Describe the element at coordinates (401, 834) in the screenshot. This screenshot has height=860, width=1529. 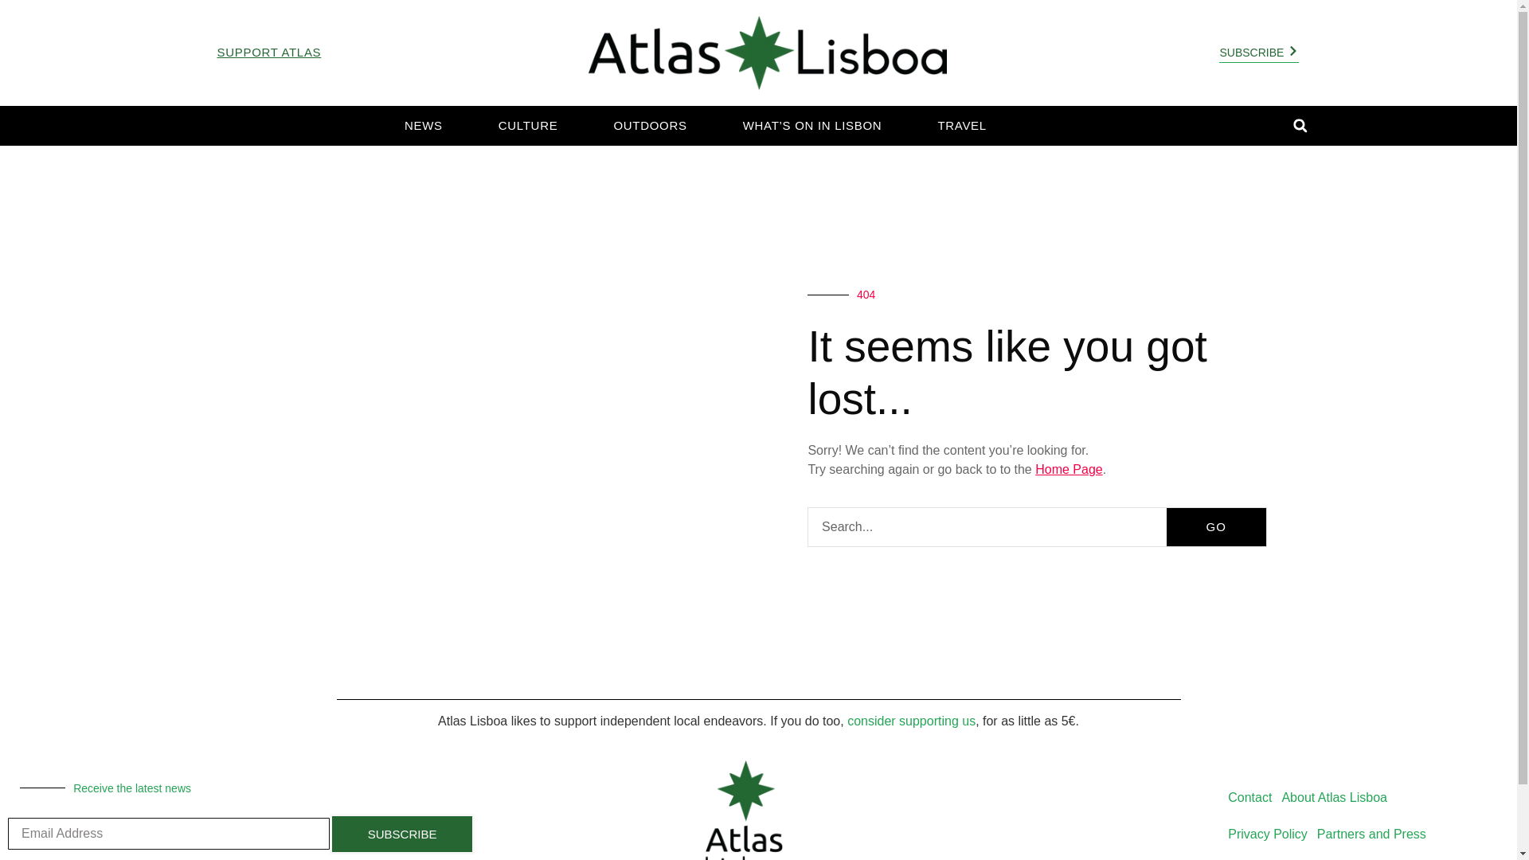
I see `SUBSCRIBE` at that location.